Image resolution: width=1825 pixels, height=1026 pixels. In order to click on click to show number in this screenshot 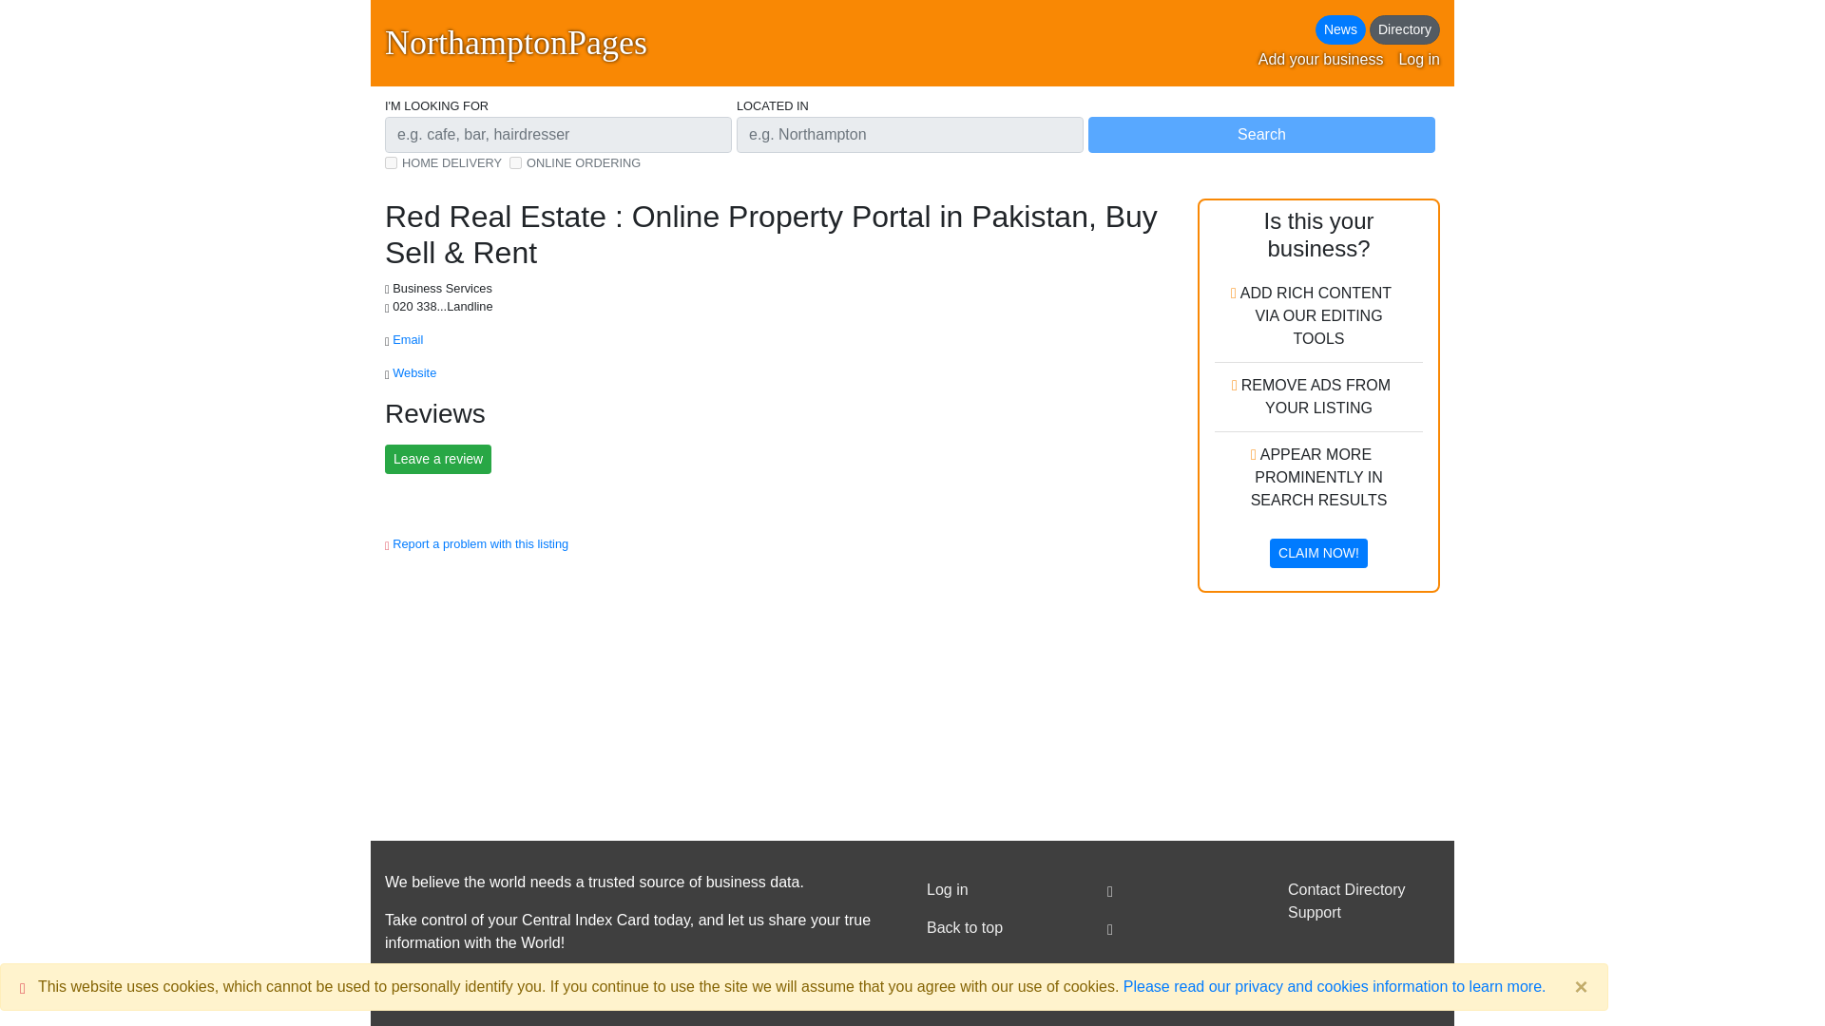, I will do `click(444, 306)`.